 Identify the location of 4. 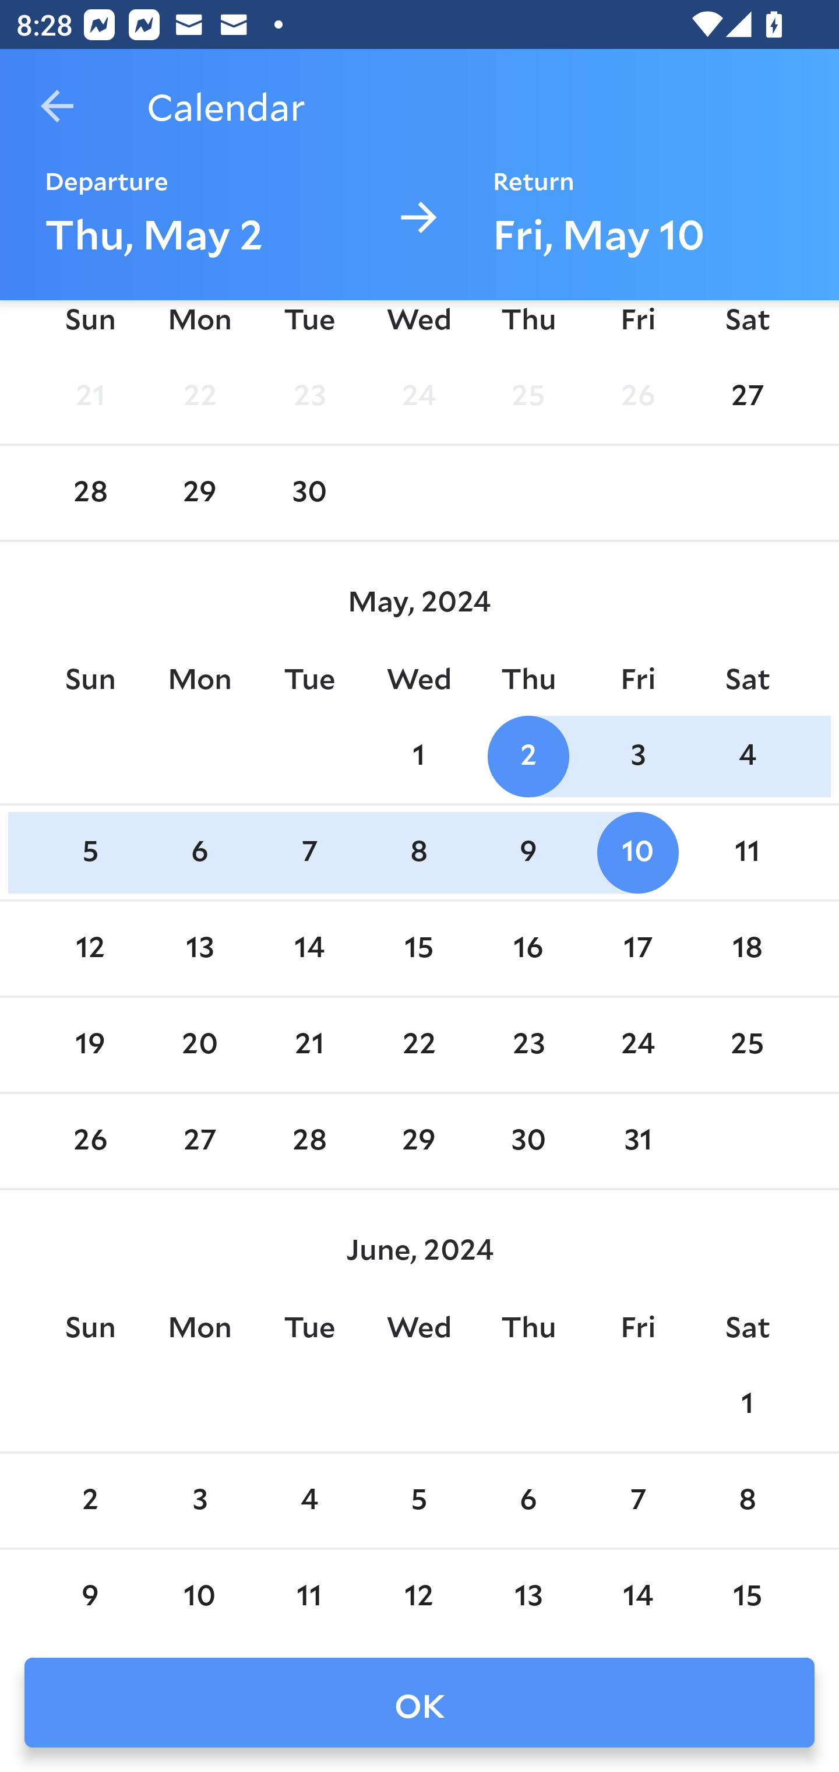
(747, 757).